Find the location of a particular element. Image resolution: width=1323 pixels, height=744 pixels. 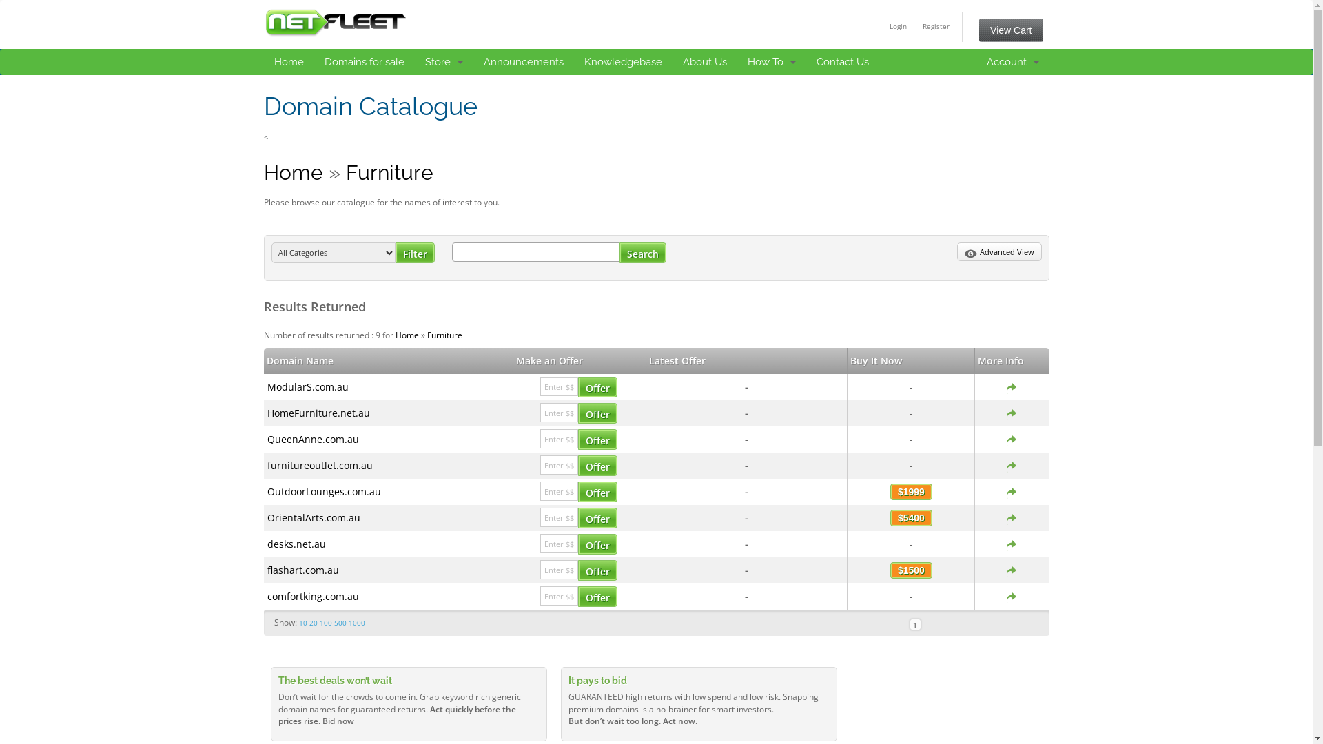

20 is located at coordinates (313, 623).